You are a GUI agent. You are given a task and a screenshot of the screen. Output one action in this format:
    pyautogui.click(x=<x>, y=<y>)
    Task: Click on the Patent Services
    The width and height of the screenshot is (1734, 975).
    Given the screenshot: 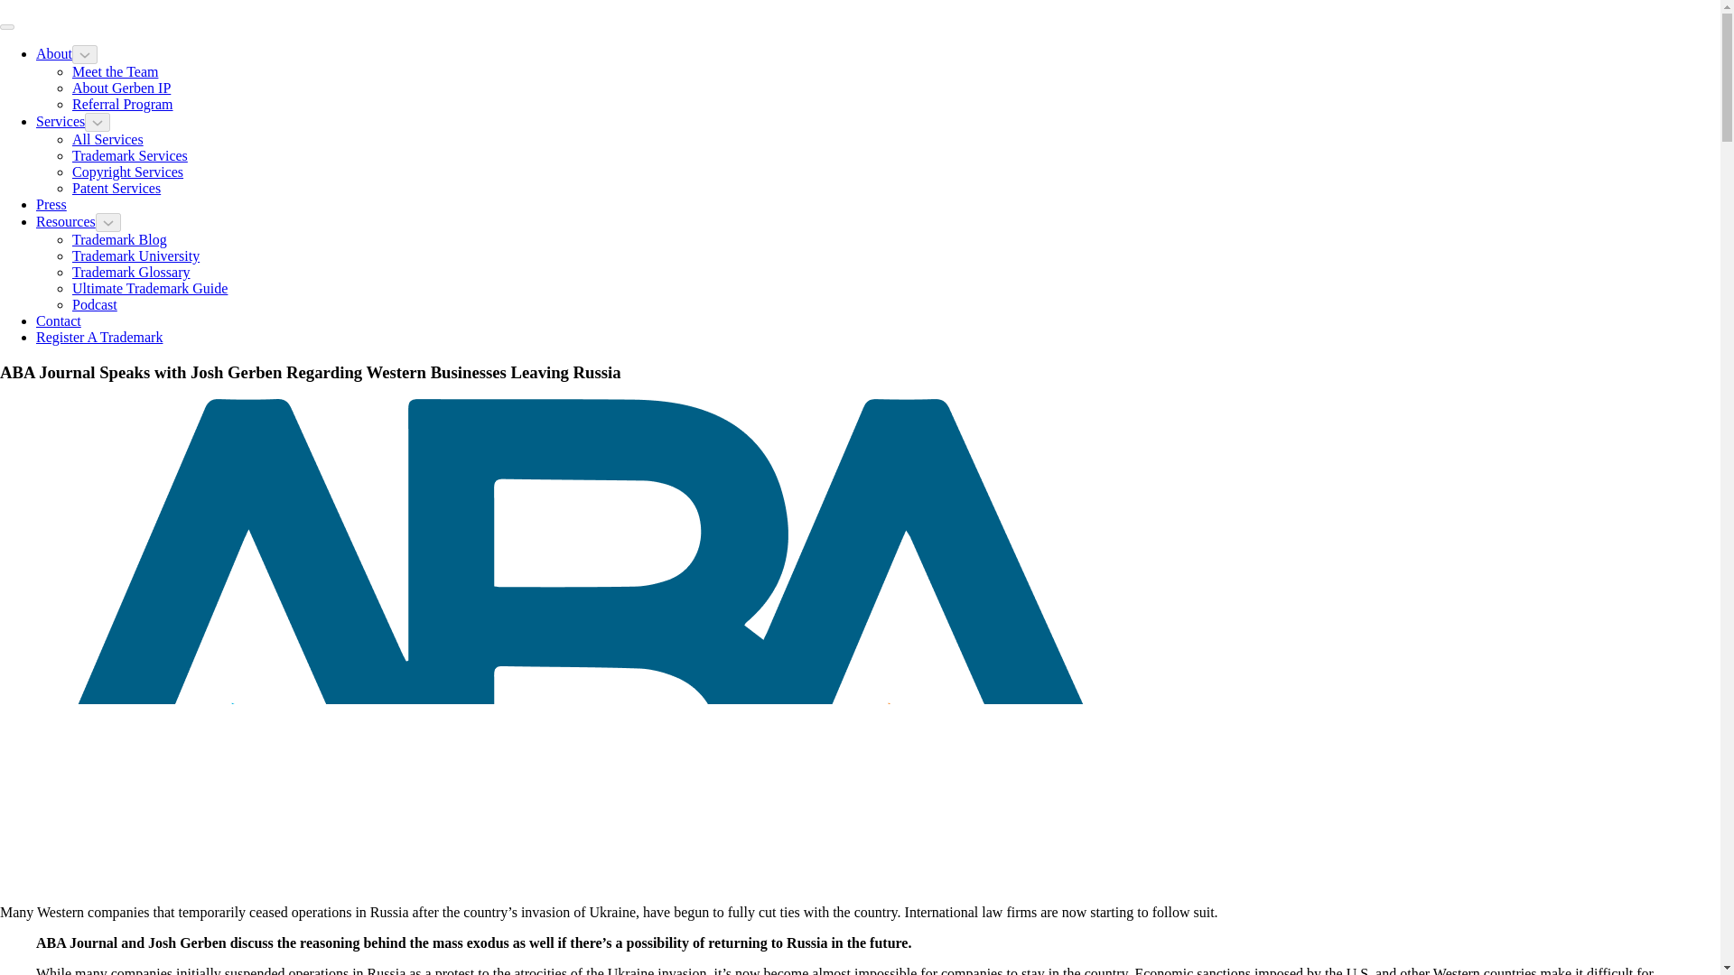 What is the action you would take?
    pyautogui.click(x=117, y=188)
    